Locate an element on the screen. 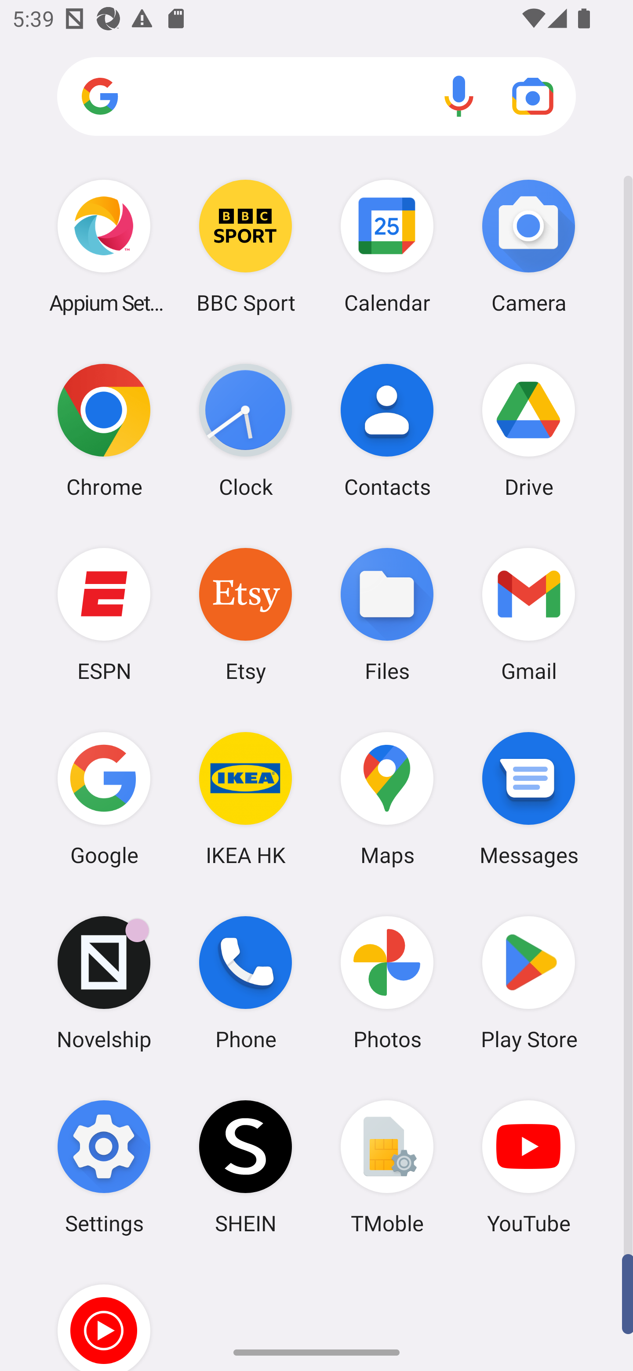 The height and width of the screenshot is (1371, 633). Novelship Novelship has 1 notification is located at coordinates (104, 983).